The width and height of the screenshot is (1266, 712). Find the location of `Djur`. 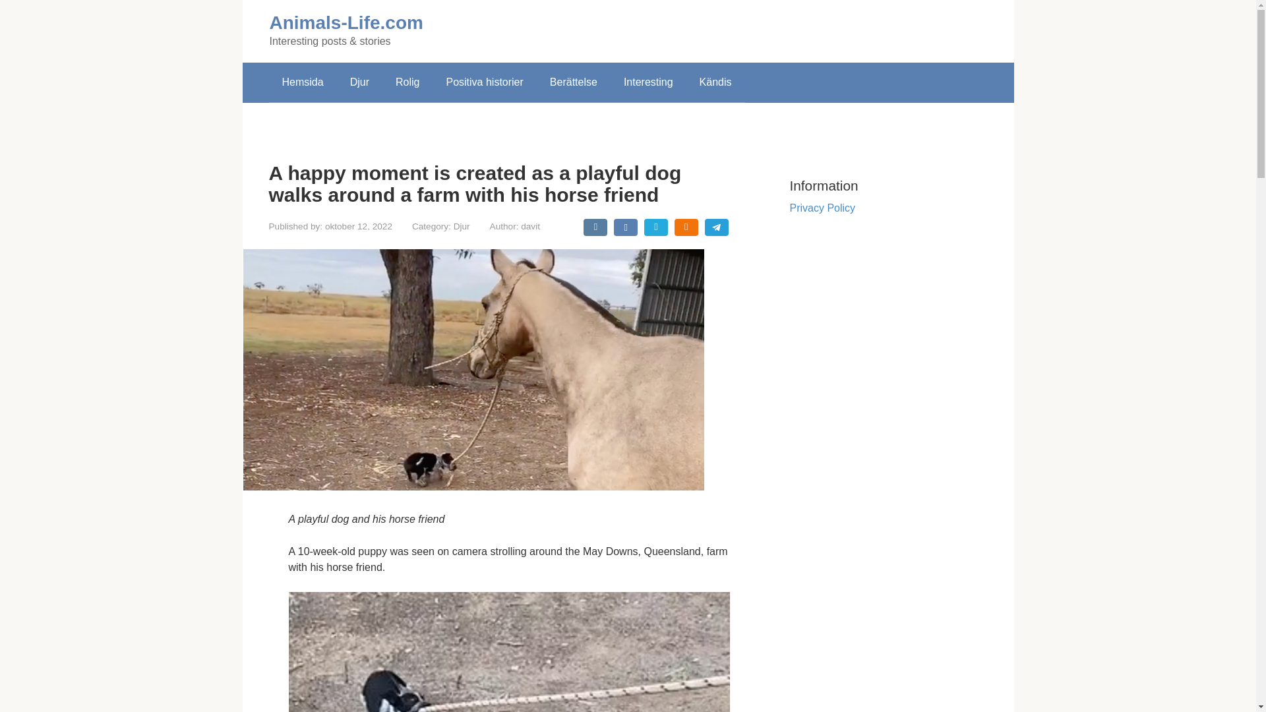

Djur is located at coordinates (359, 82).